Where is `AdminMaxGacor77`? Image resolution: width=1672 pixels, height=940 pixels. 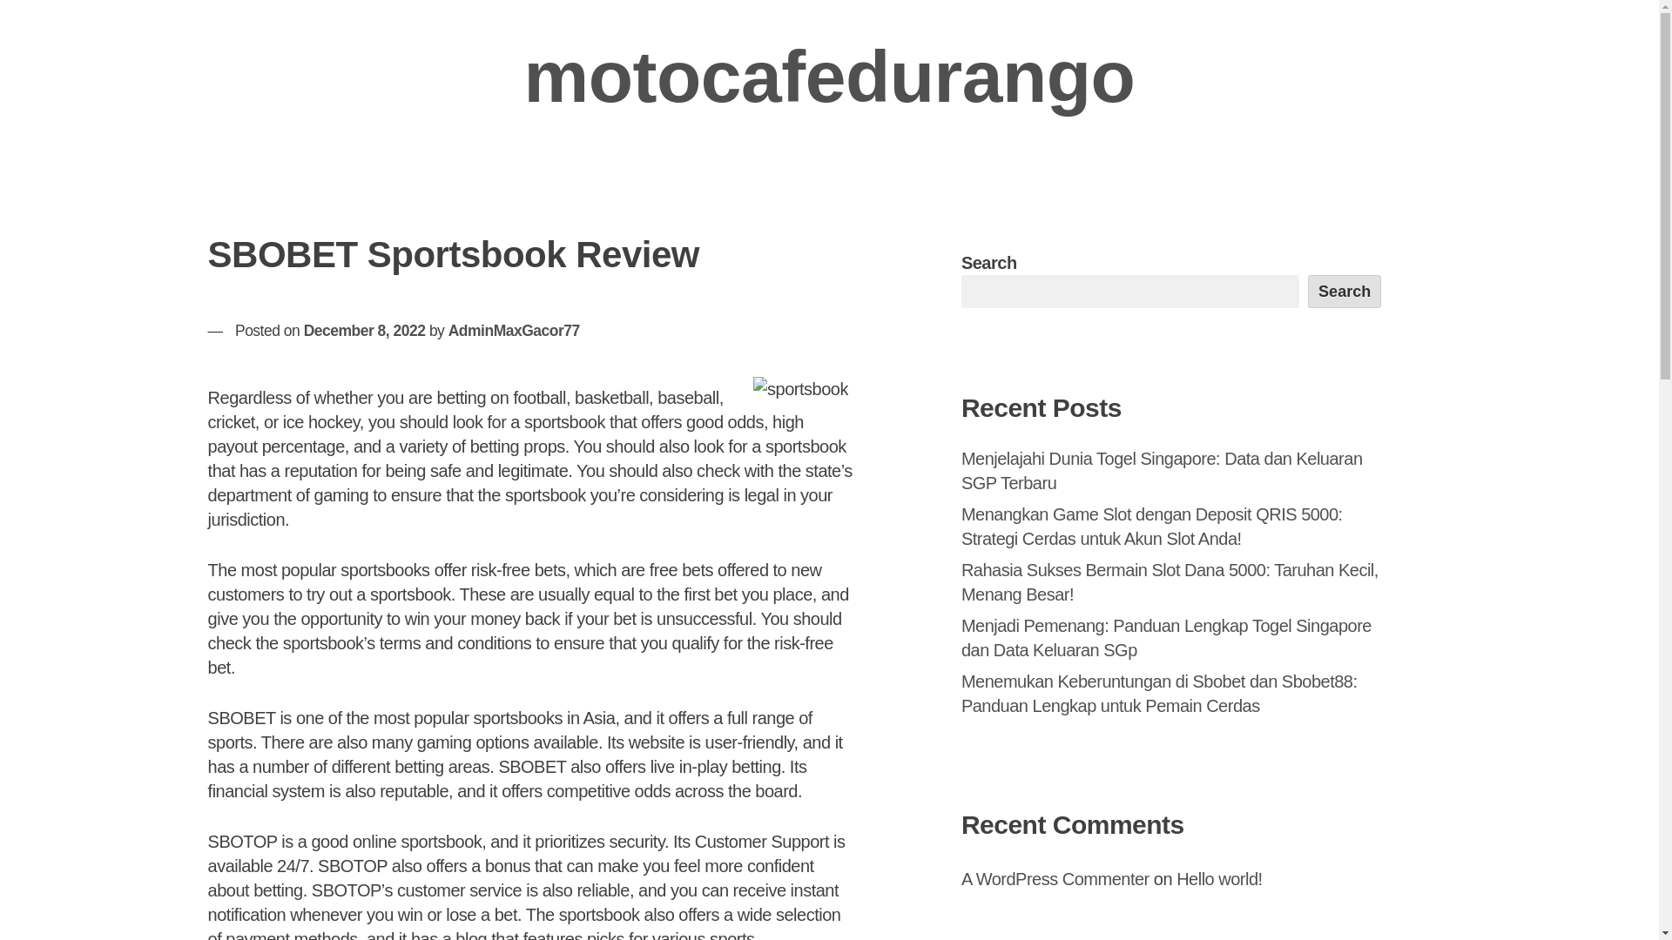
AdminMaxGacor77 is located at coordinates (514, 331).